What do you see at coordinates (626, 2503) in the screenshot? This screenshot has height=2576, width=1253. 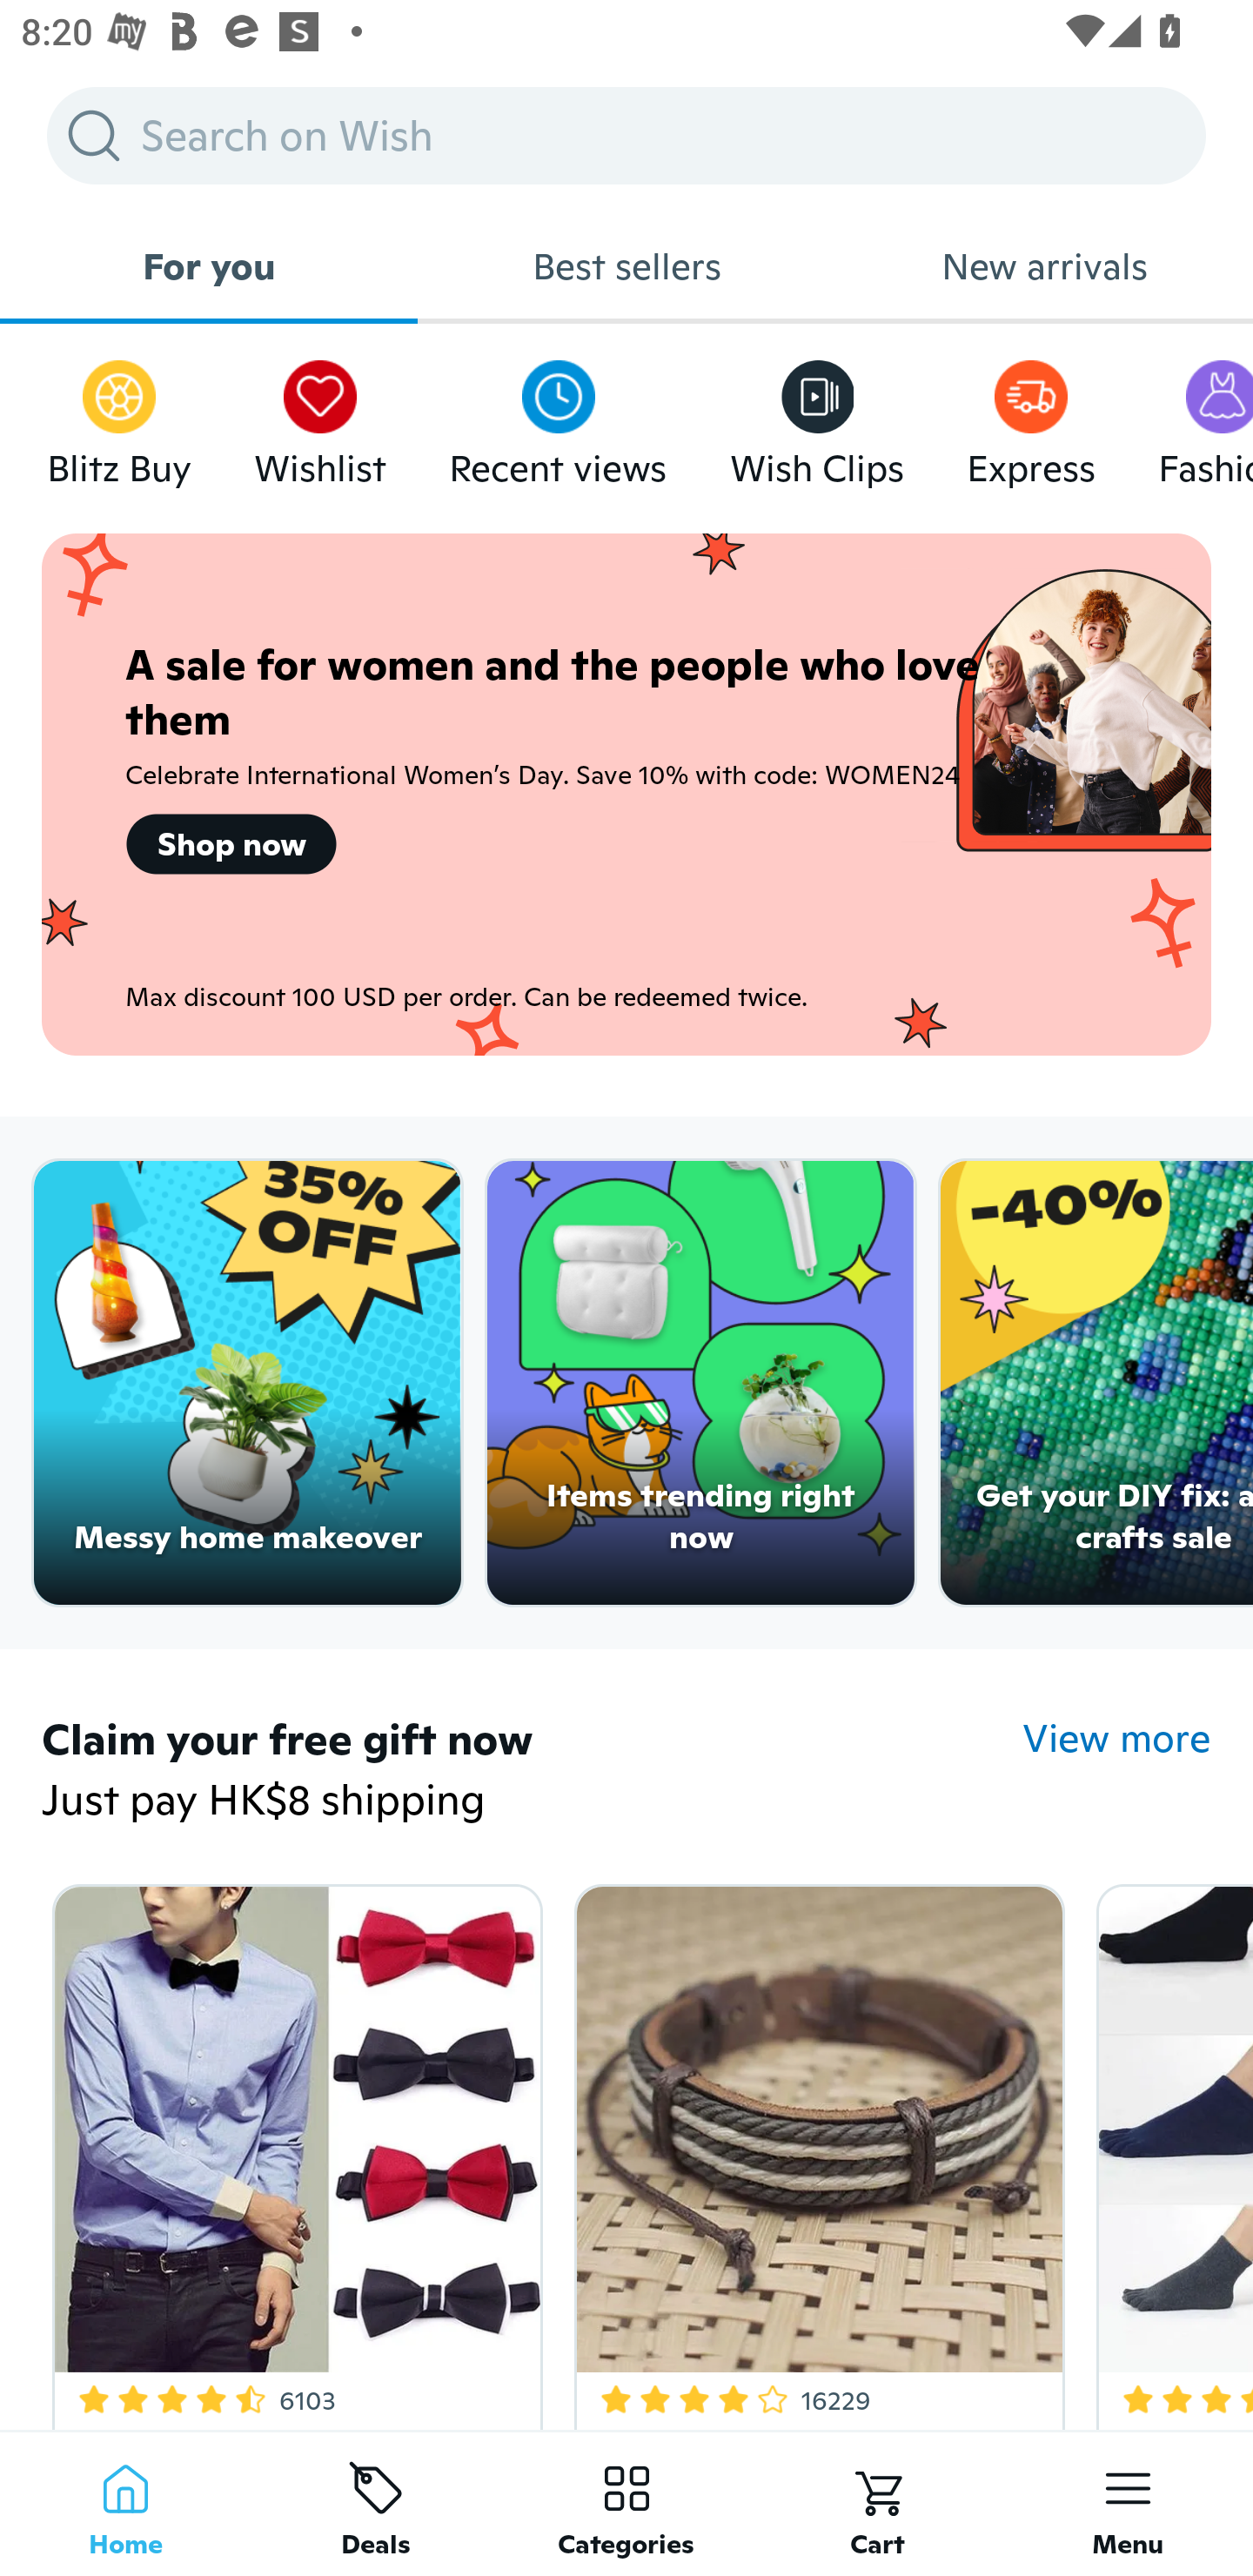 I see `Categories` at bounding box center [626, 2503].